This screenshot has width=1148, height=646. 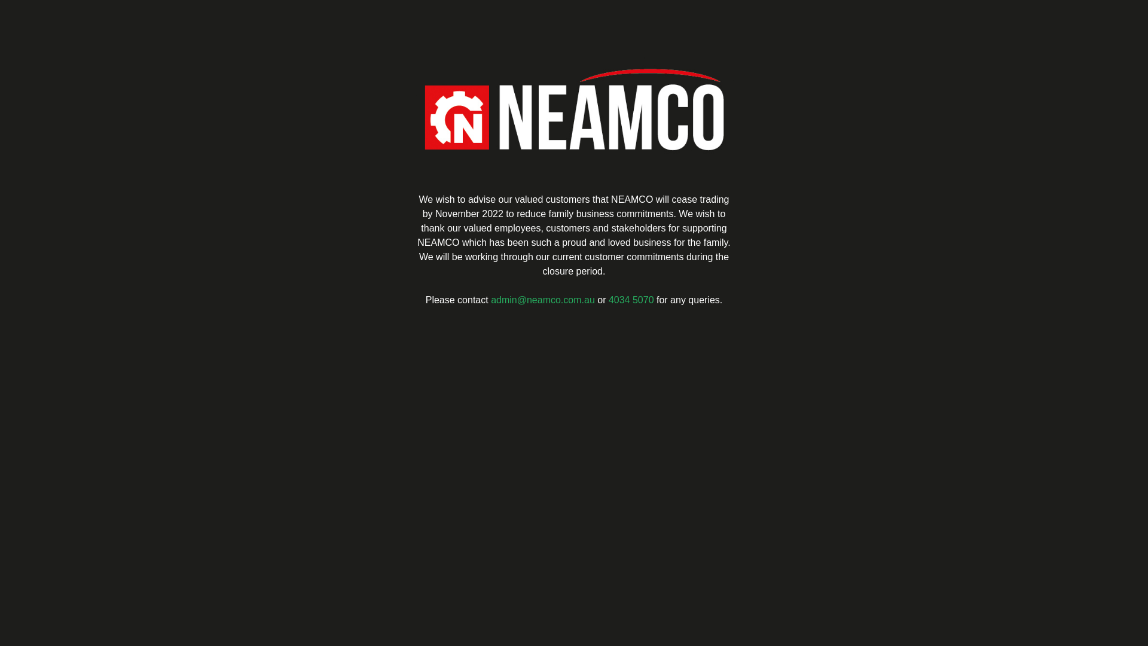 What do you see at coordinates (543, 300) in the screenshot?
I see `admin@neamco.com.au` at bounding box center [543, 300].